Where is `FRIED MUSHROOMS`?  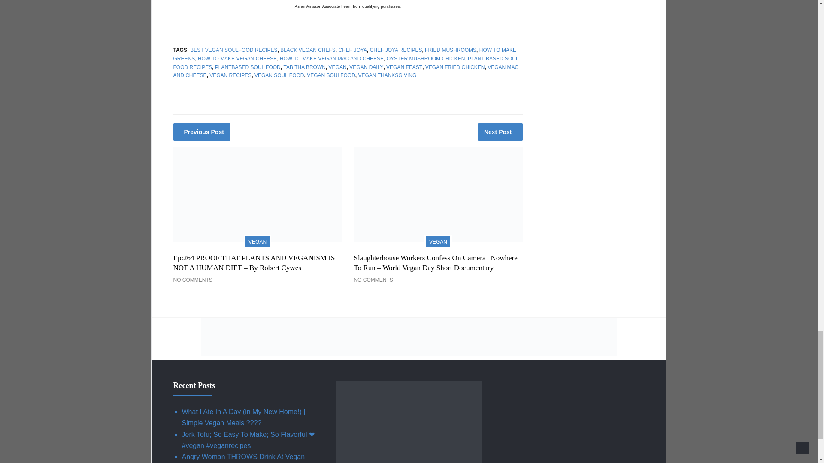
FRIED MUSHROOMS is located at coordinates (451, 50).